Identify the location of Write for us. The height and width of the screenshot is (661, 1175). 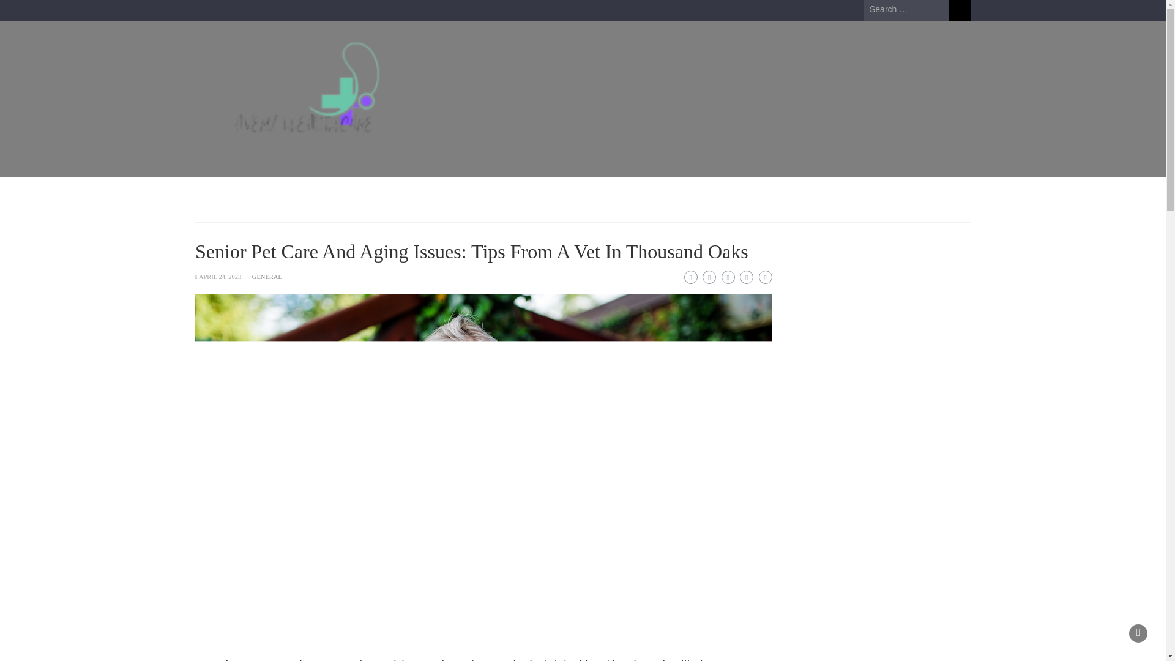
(607, 192).